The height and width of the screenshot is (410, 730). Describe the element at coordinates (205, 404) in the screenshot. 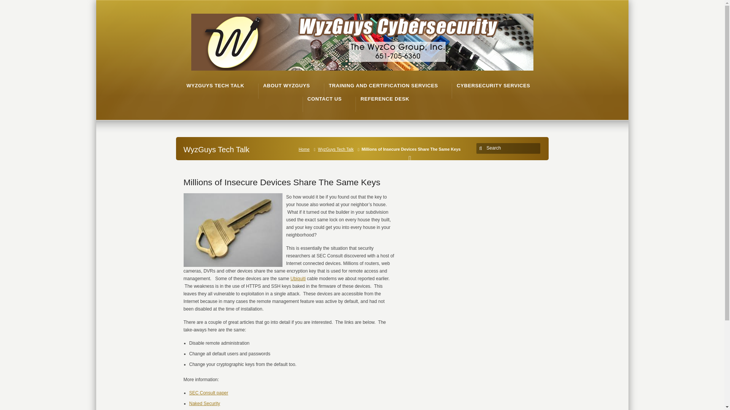

I see `Naked Security` at that location.